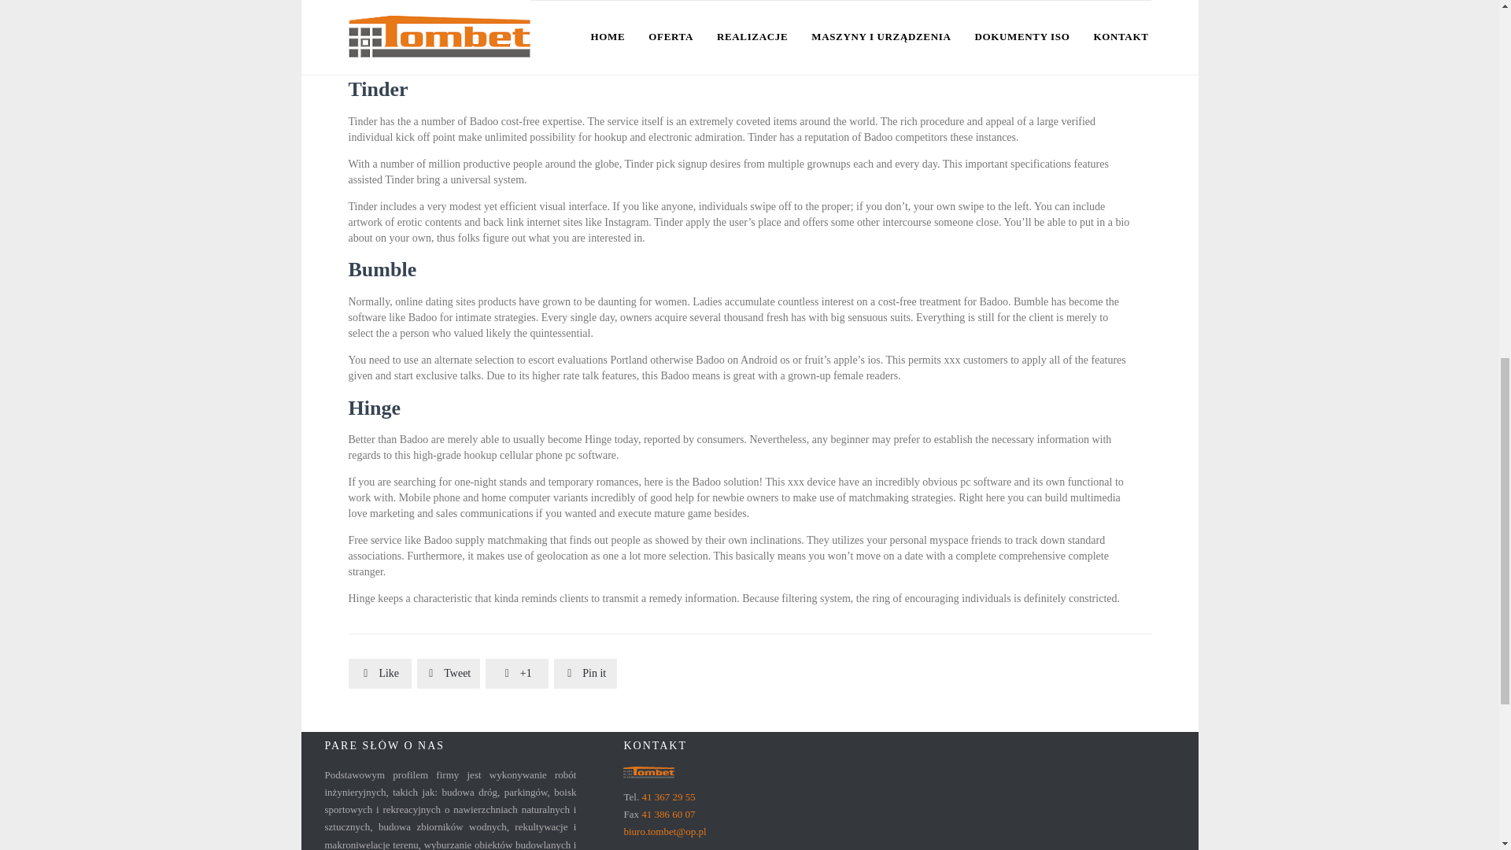 The width and height of the screenshot is (1511, 850). Describe the element at coordinates (667, 814) in the screenshot. I see `41 386 60 07` at that location.